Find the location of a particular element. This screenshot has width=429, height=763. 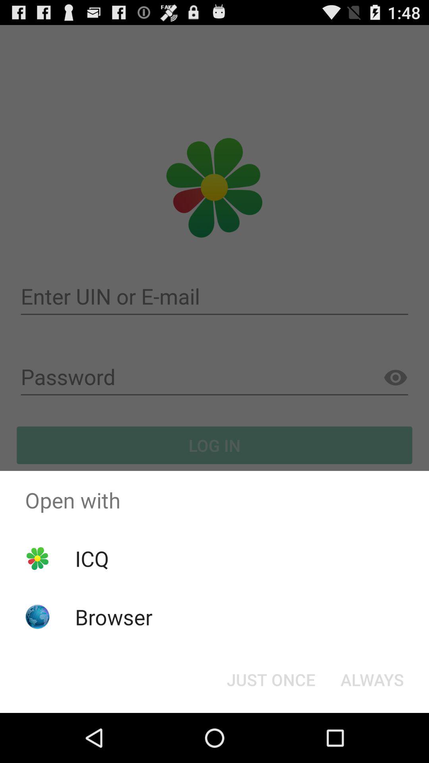

press item below open with icon is located at coordinates (92, 558).